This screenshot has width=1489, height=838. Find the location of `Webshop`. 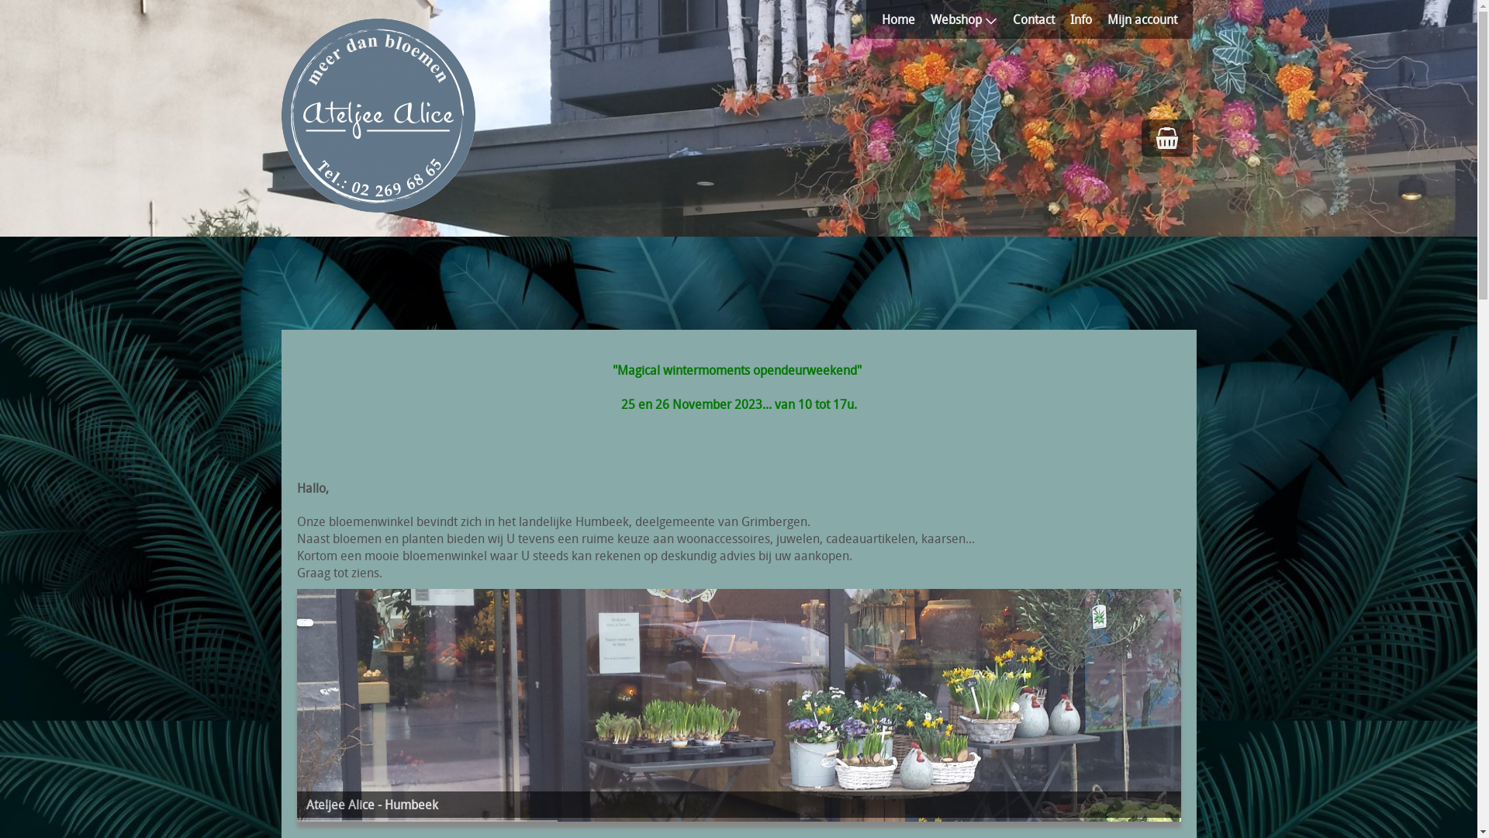

Webshop is located at coordinates (972, 19).